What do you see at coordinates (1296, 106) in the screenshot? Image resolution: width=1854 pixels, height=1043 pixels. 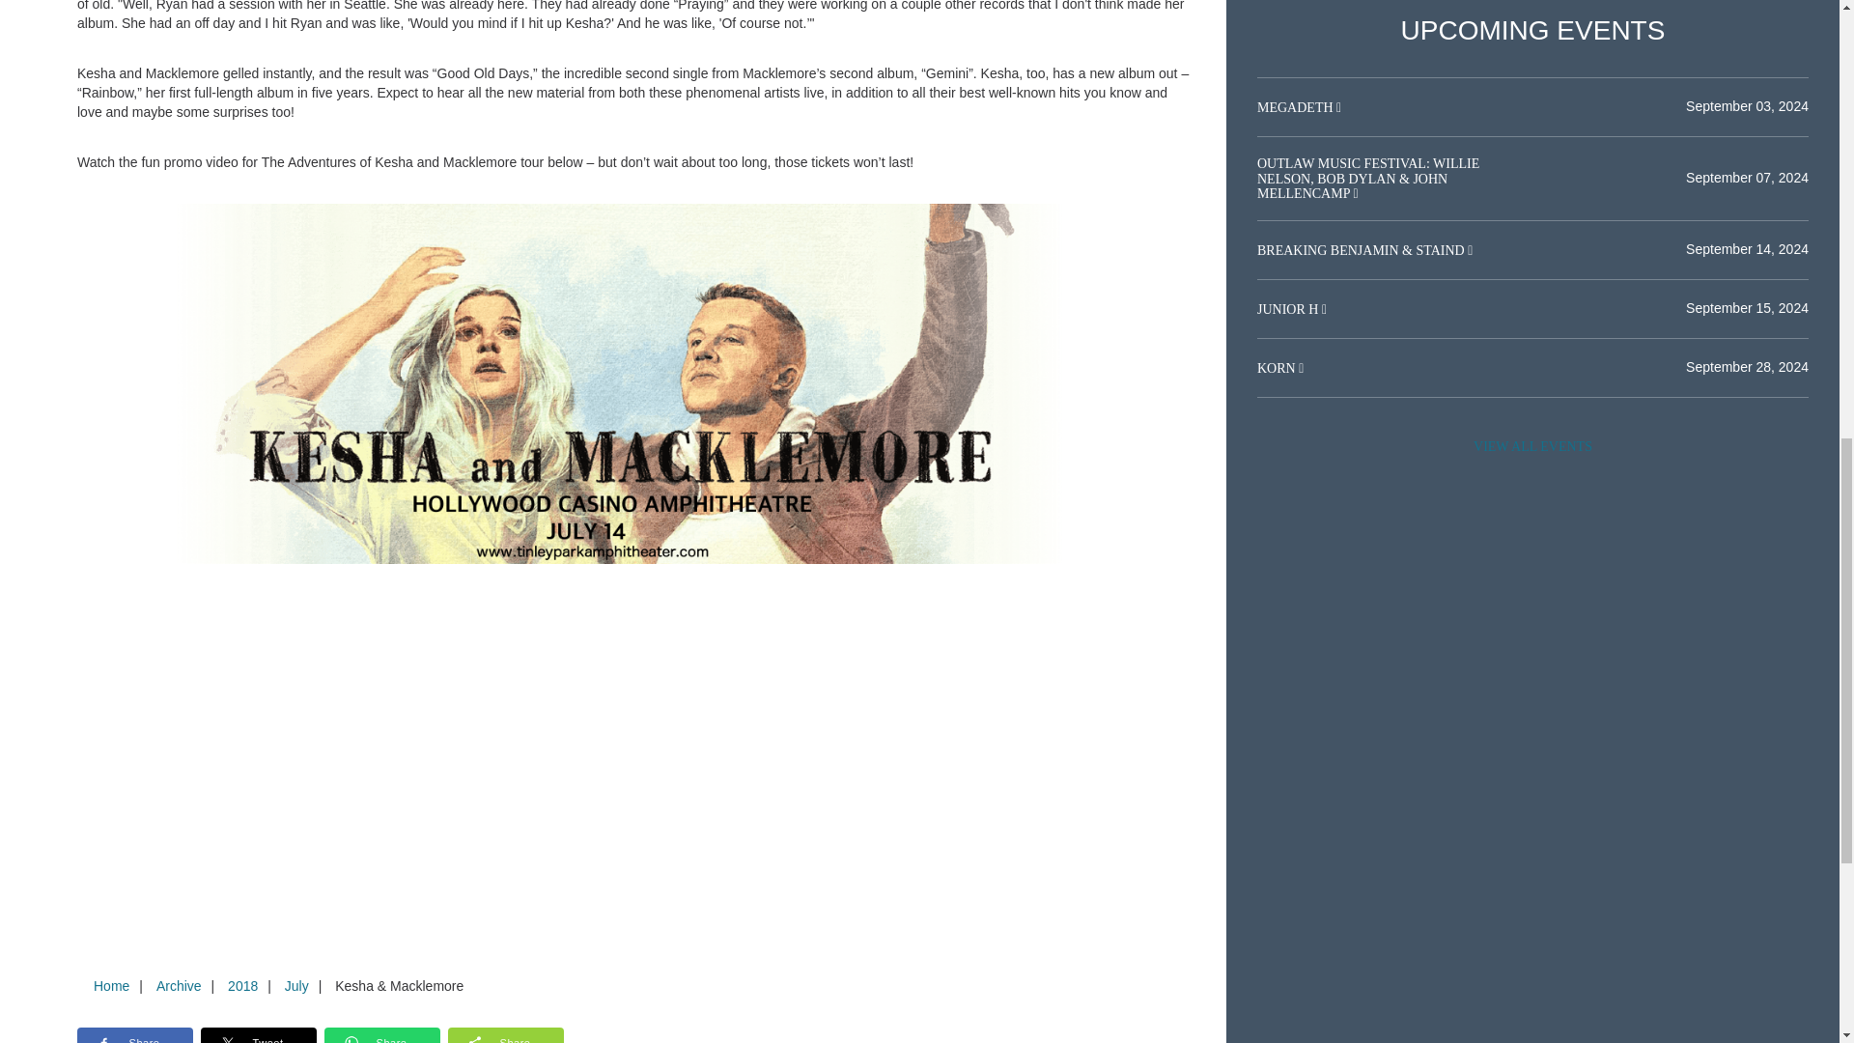 I see `MEGADETH` at bounding box center [1296, 106].